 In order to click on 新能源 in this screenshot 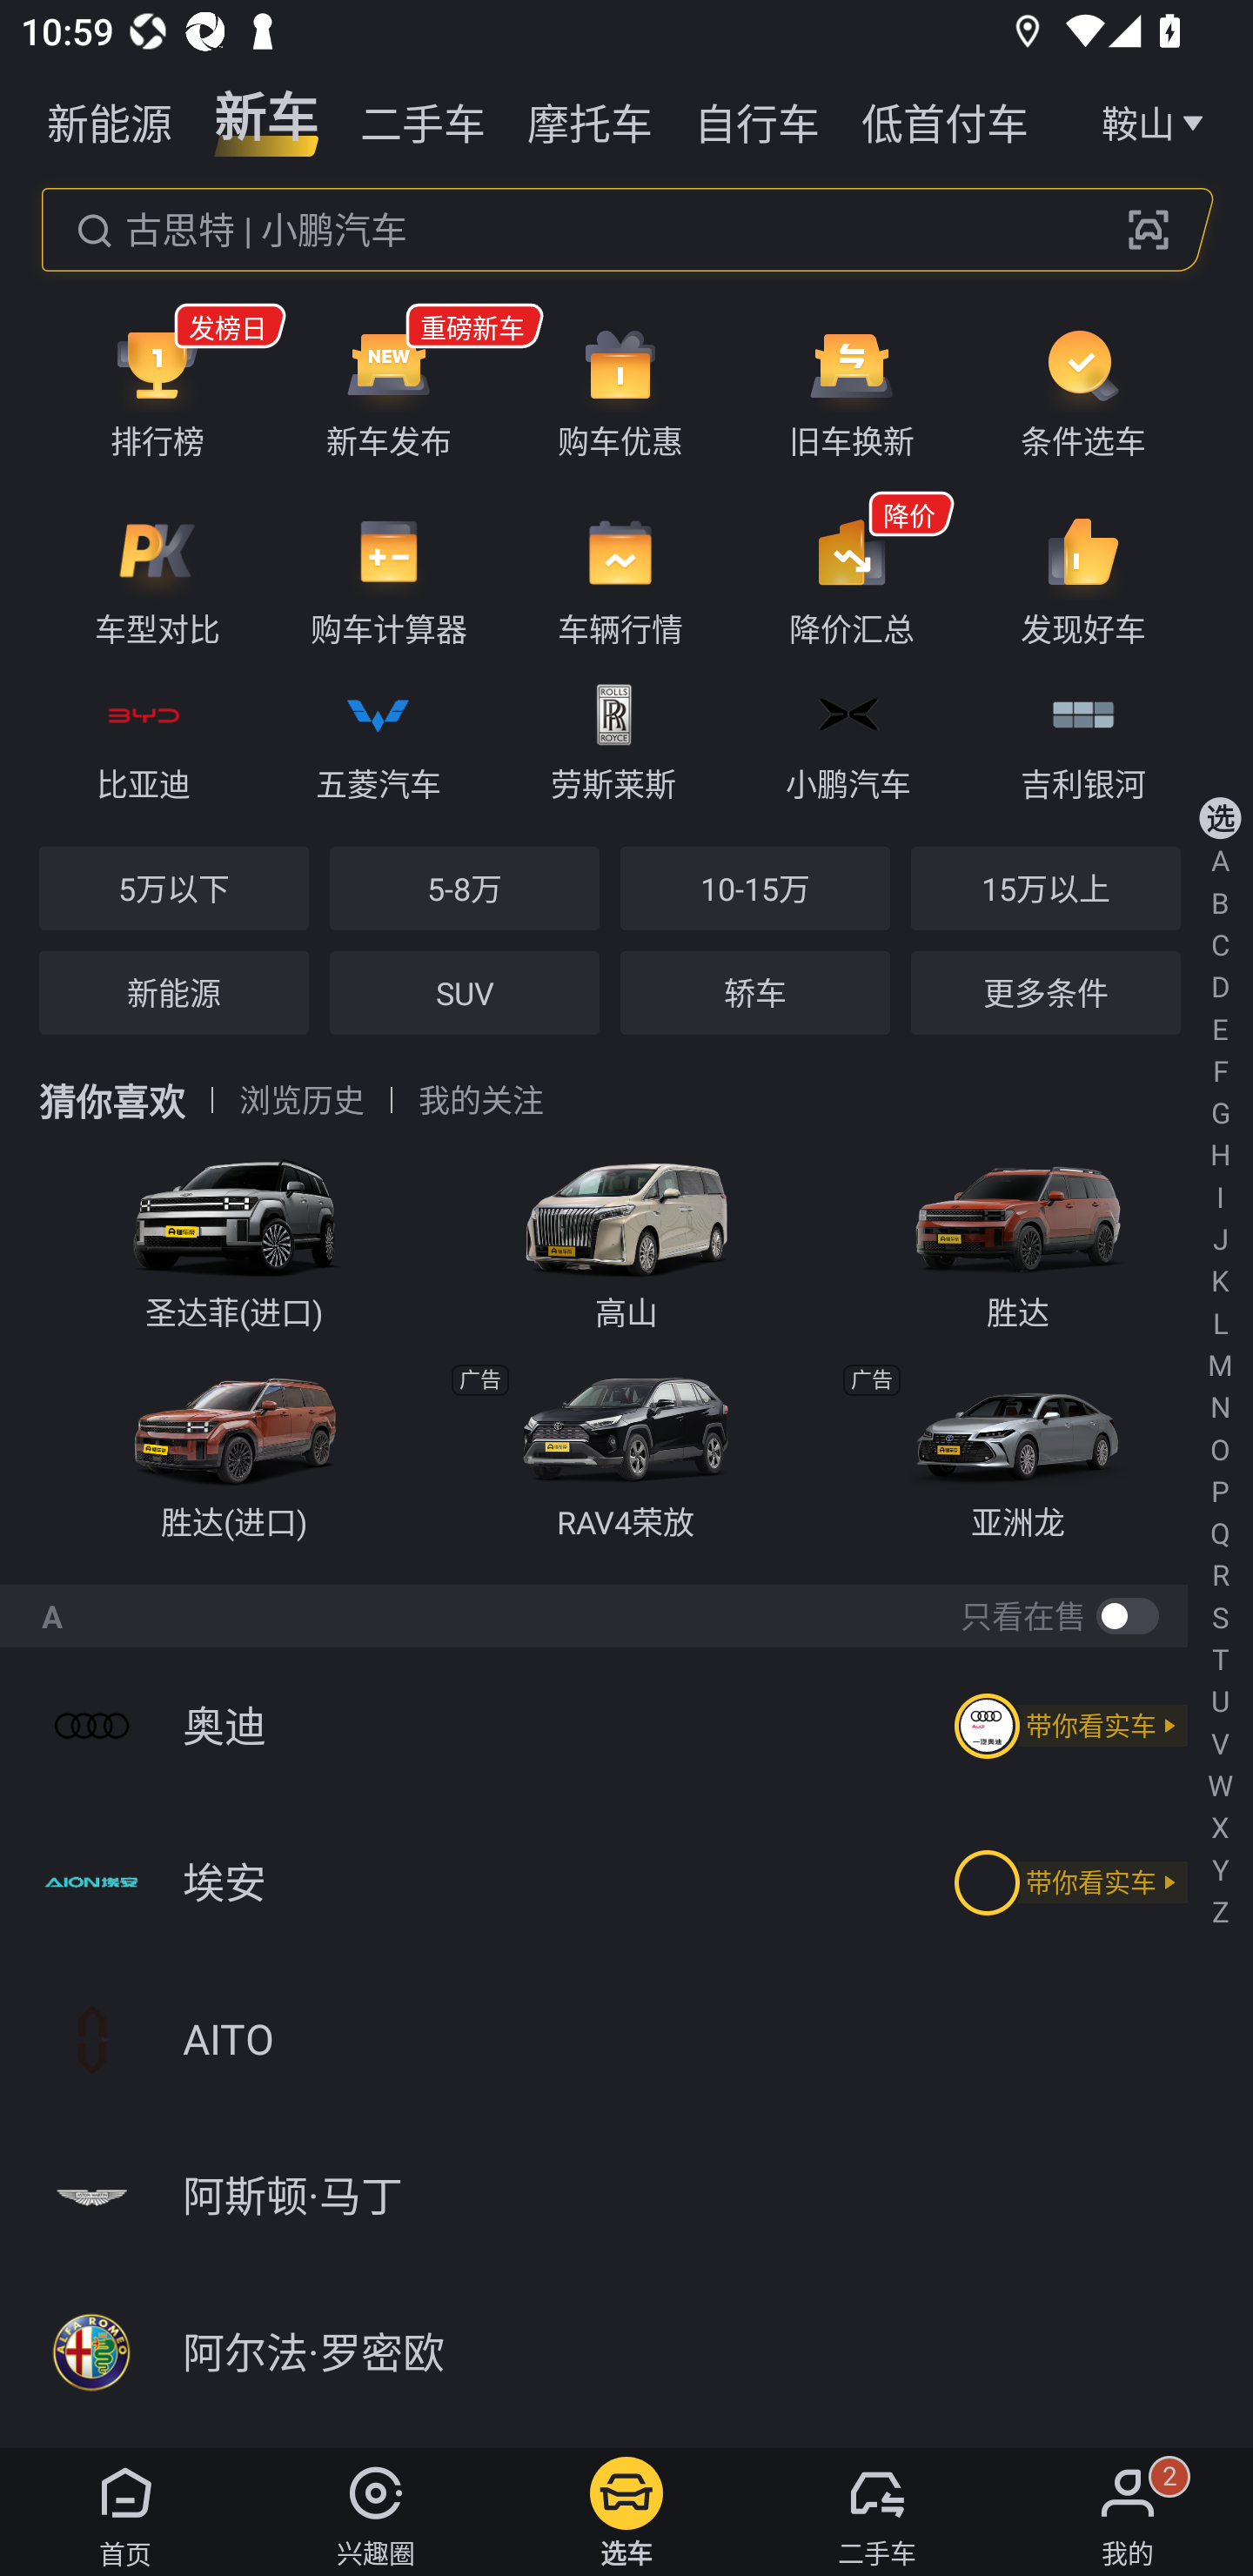, I will do `click(110, 120)`.